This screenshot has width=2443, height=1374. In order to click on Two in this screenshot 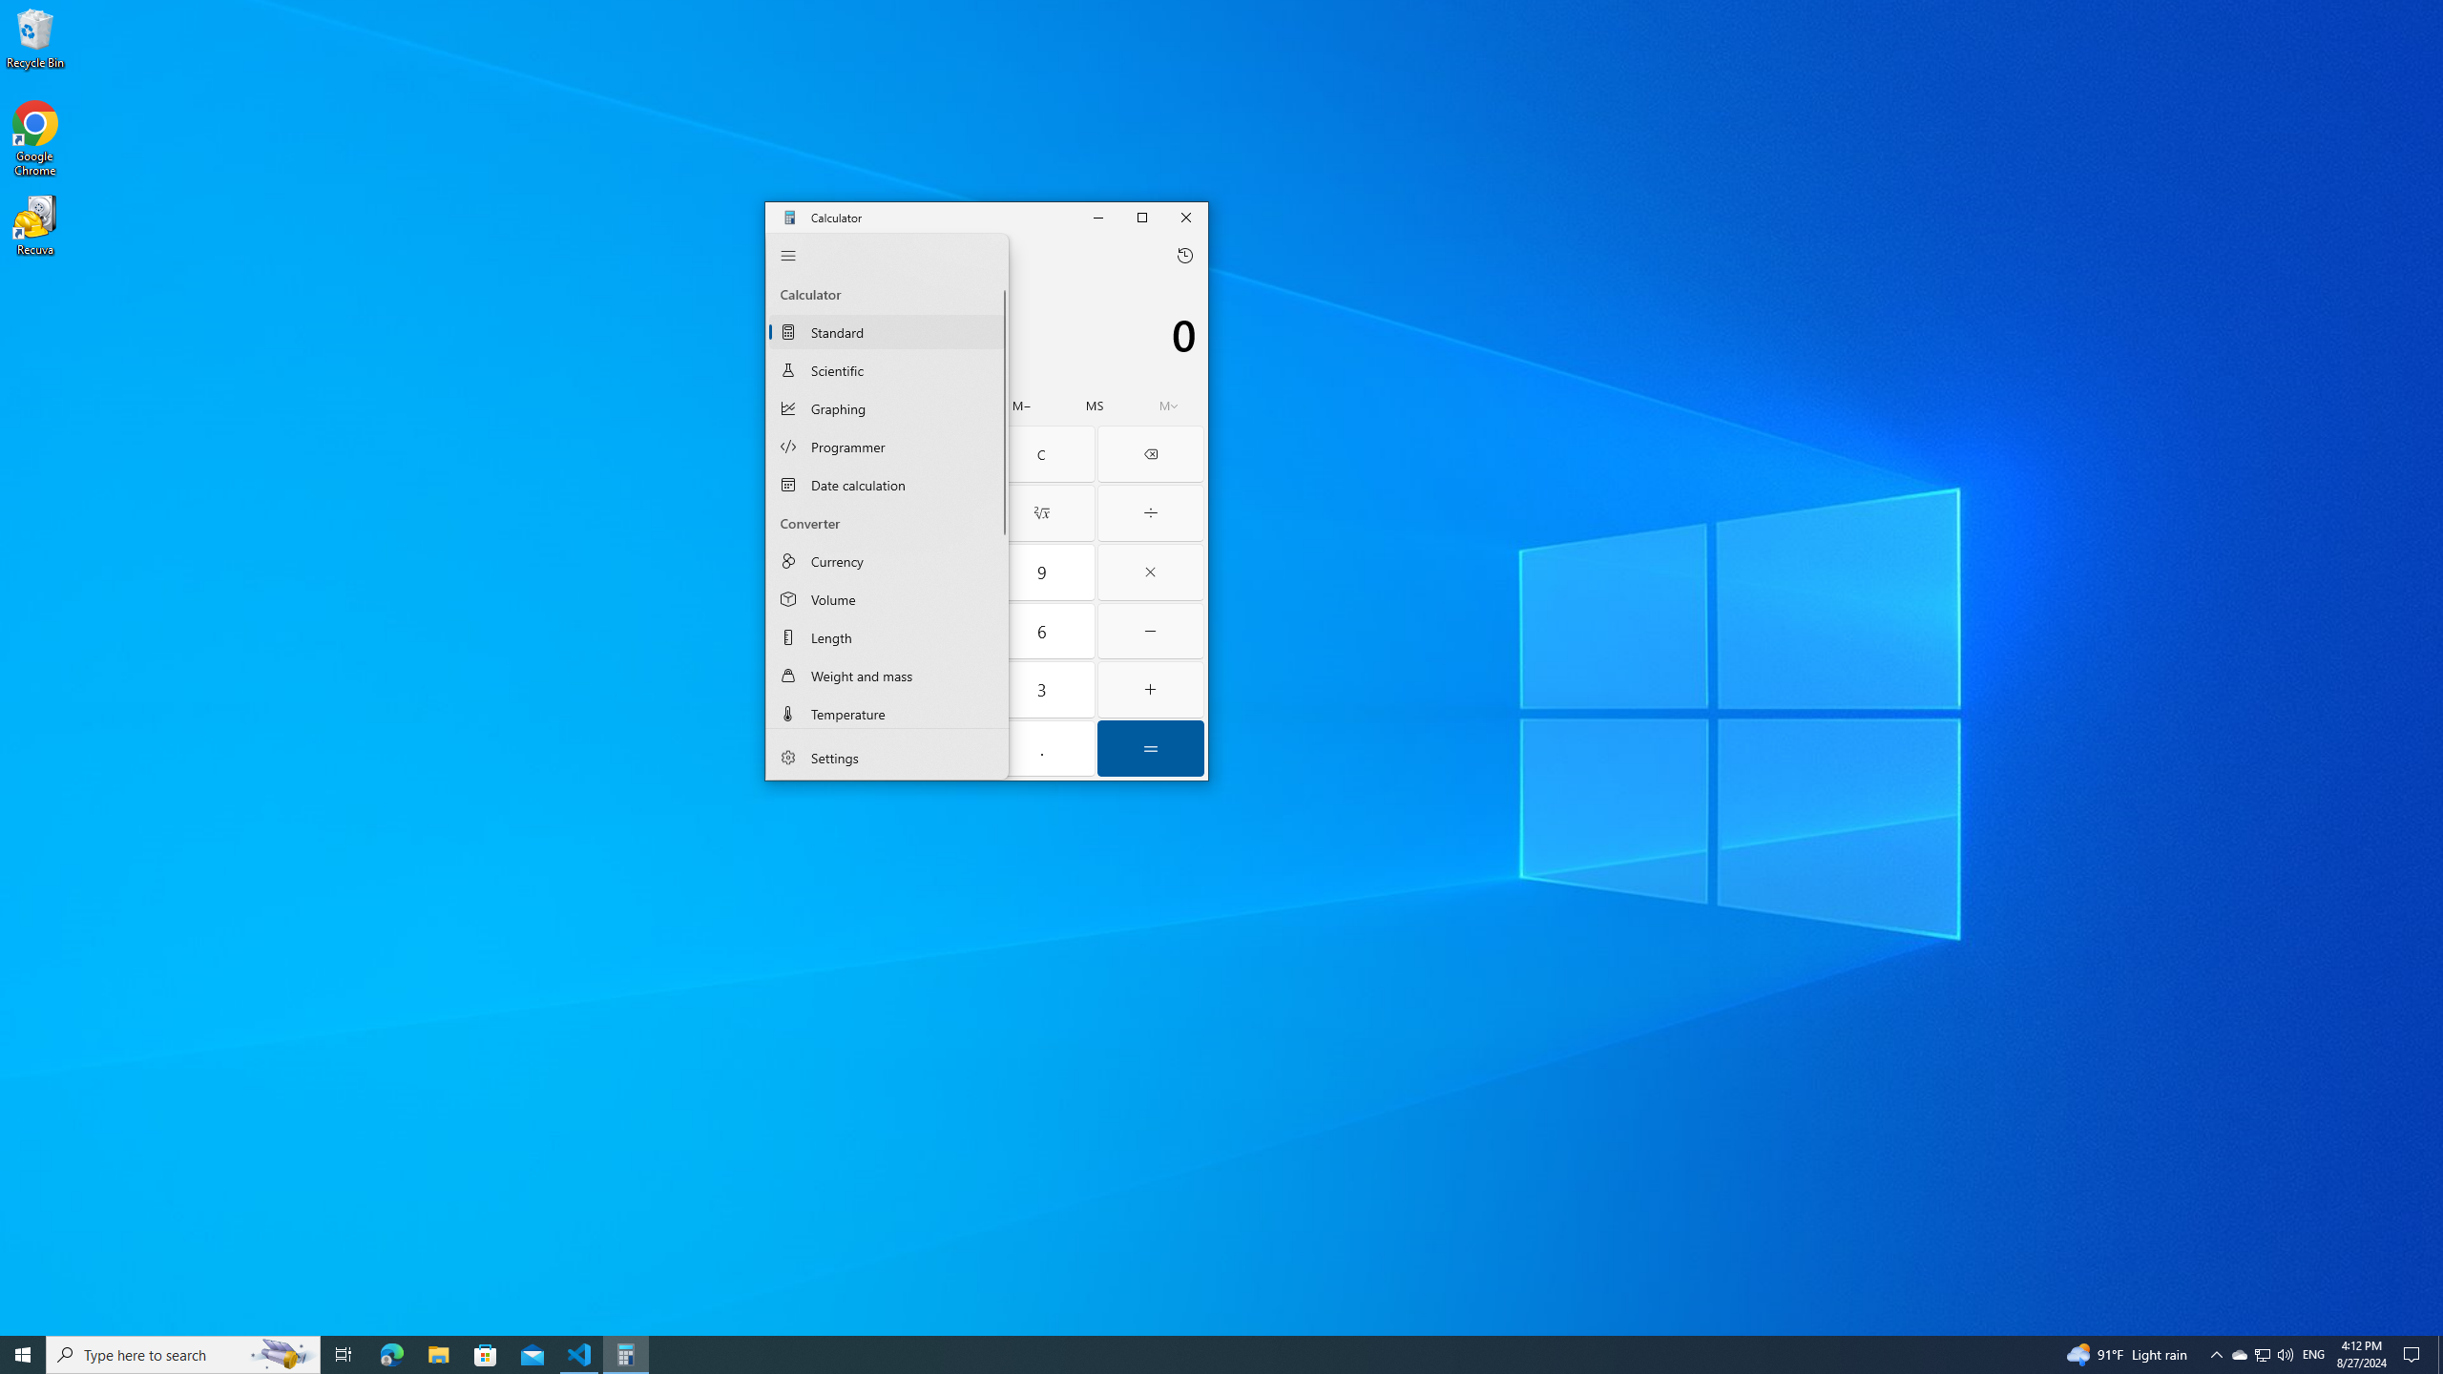, I will do `click(933, 689)`.